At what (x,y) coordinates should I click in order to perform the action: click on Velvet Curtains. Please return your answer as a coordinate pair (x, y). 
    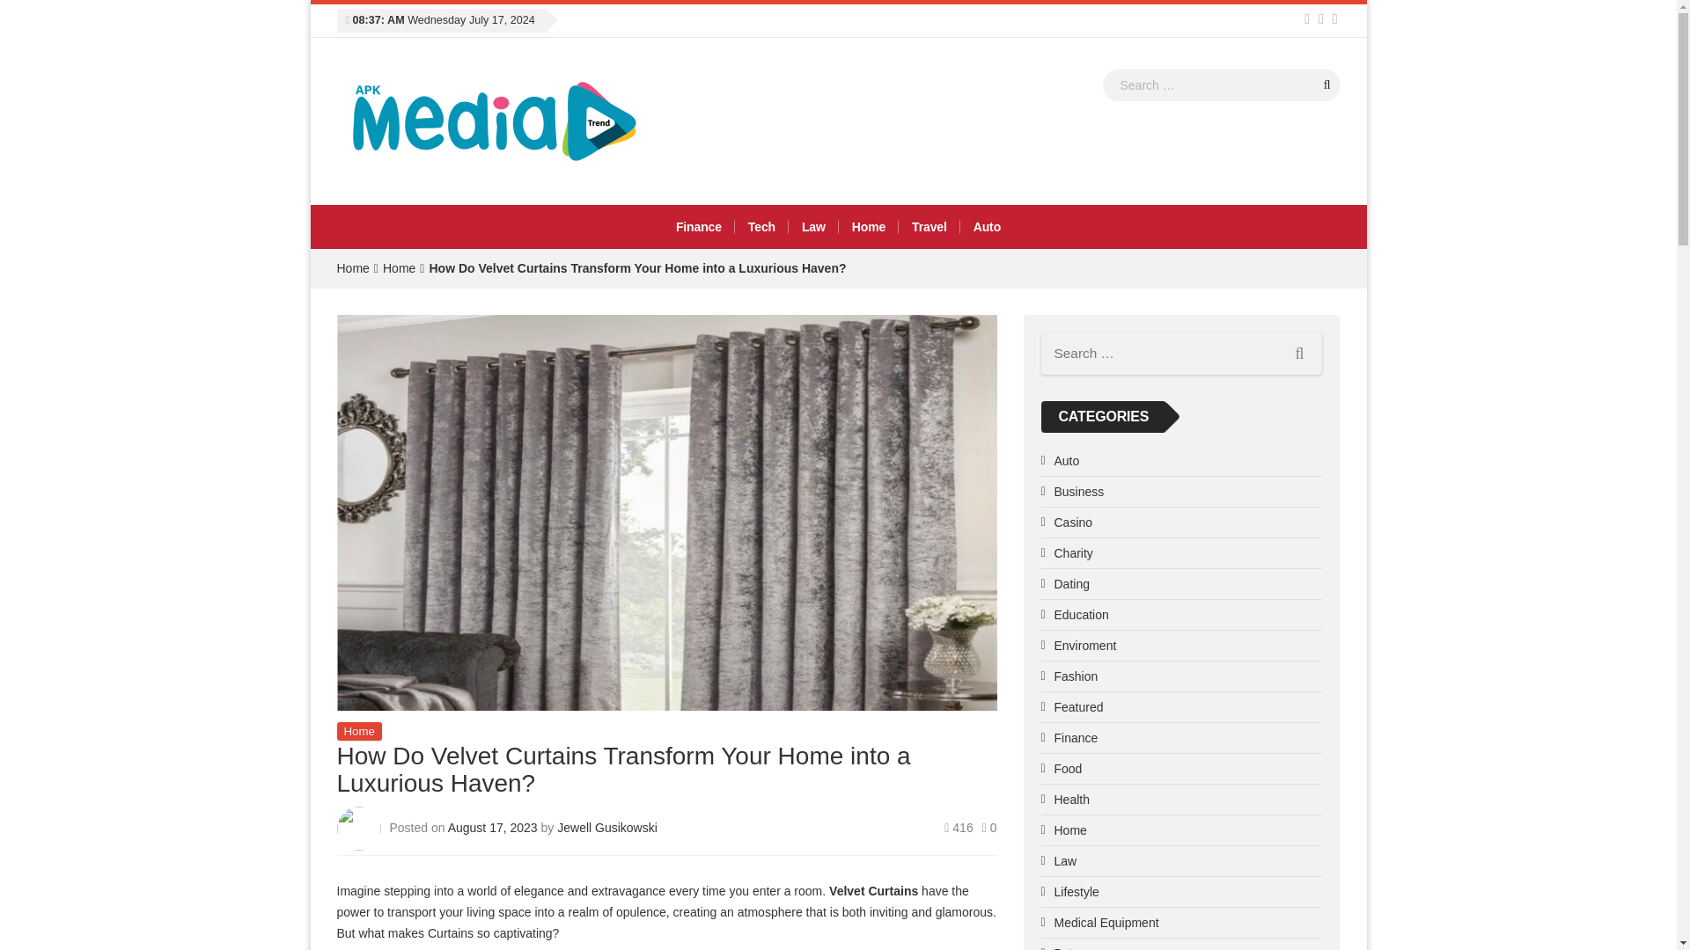
    Looking at the image, I should click on (873, 890).